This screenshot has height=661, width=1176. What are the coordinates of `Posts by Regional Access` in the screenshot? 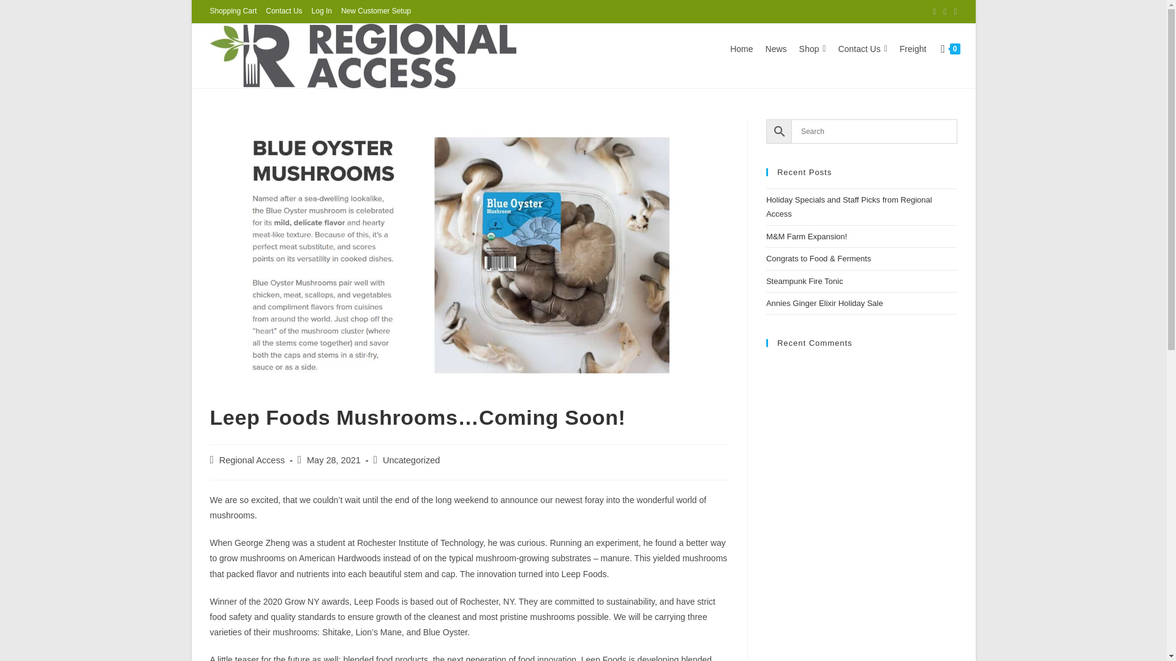 It's located at (251, 460).